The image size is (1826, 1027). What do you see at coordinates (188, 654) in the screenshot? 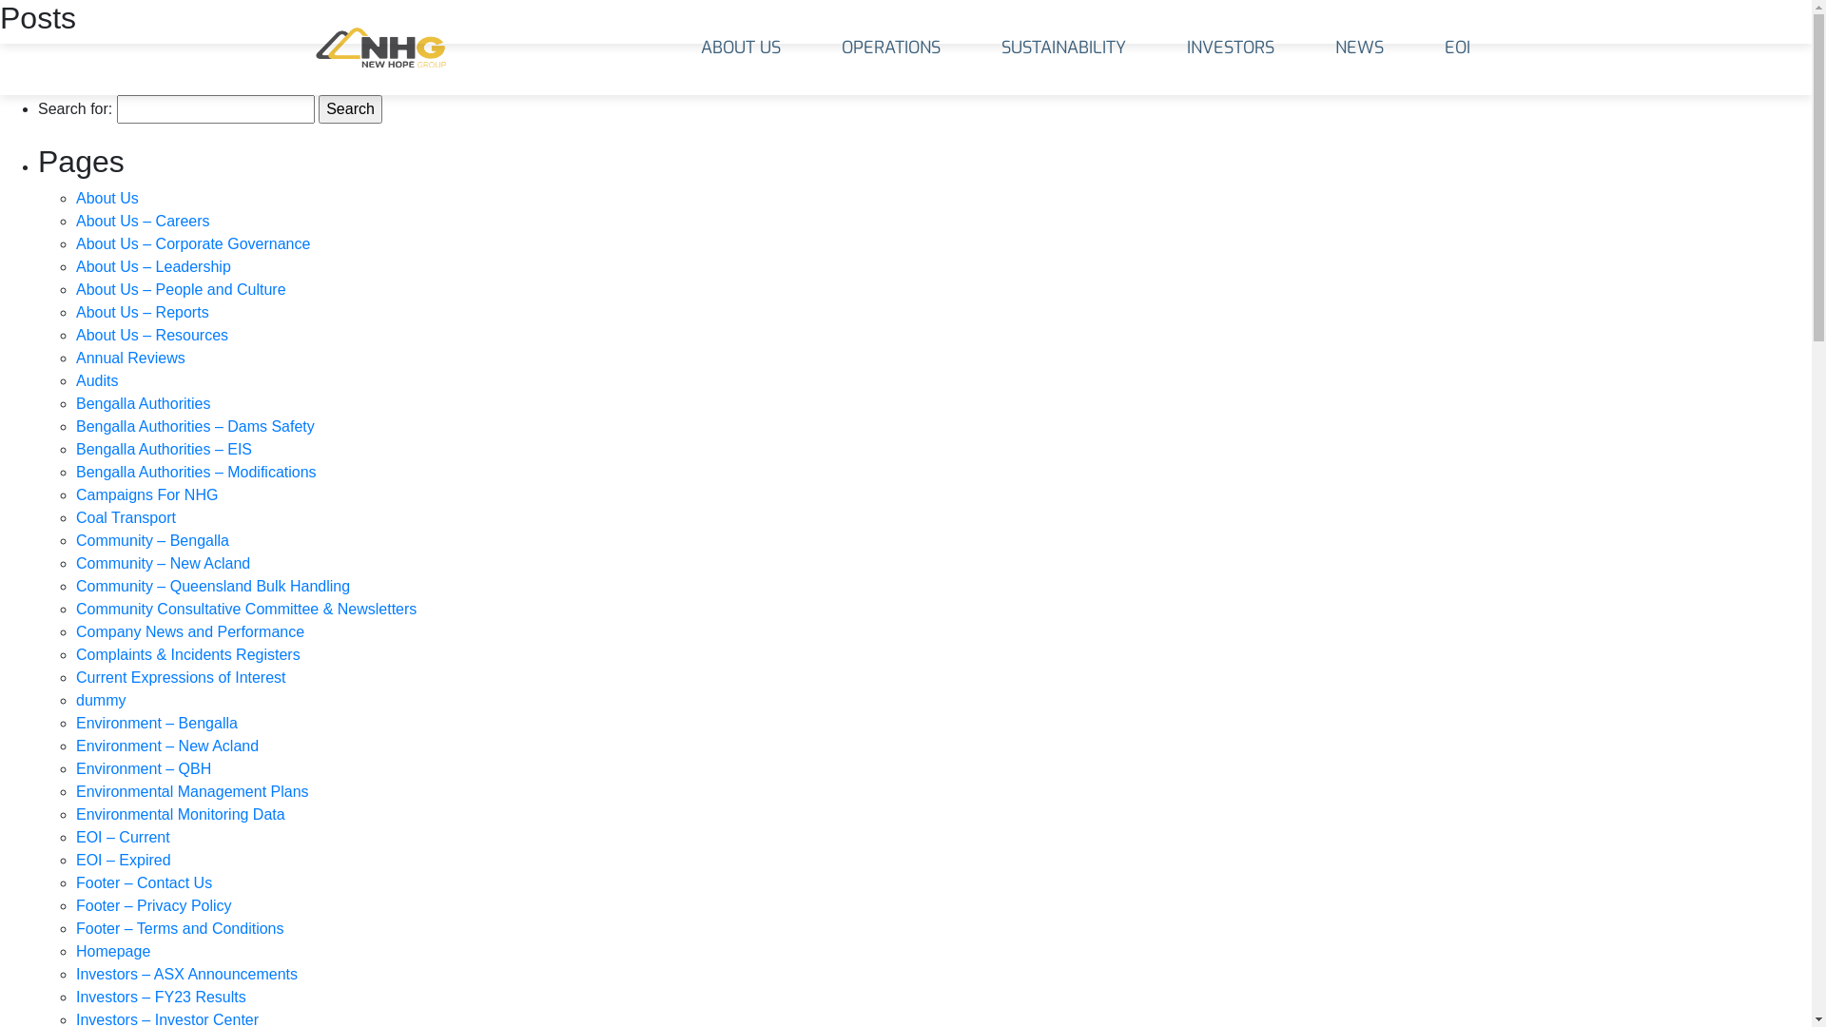
I see `Complaints & Incidents Registers` at bounding box center [188, 654].